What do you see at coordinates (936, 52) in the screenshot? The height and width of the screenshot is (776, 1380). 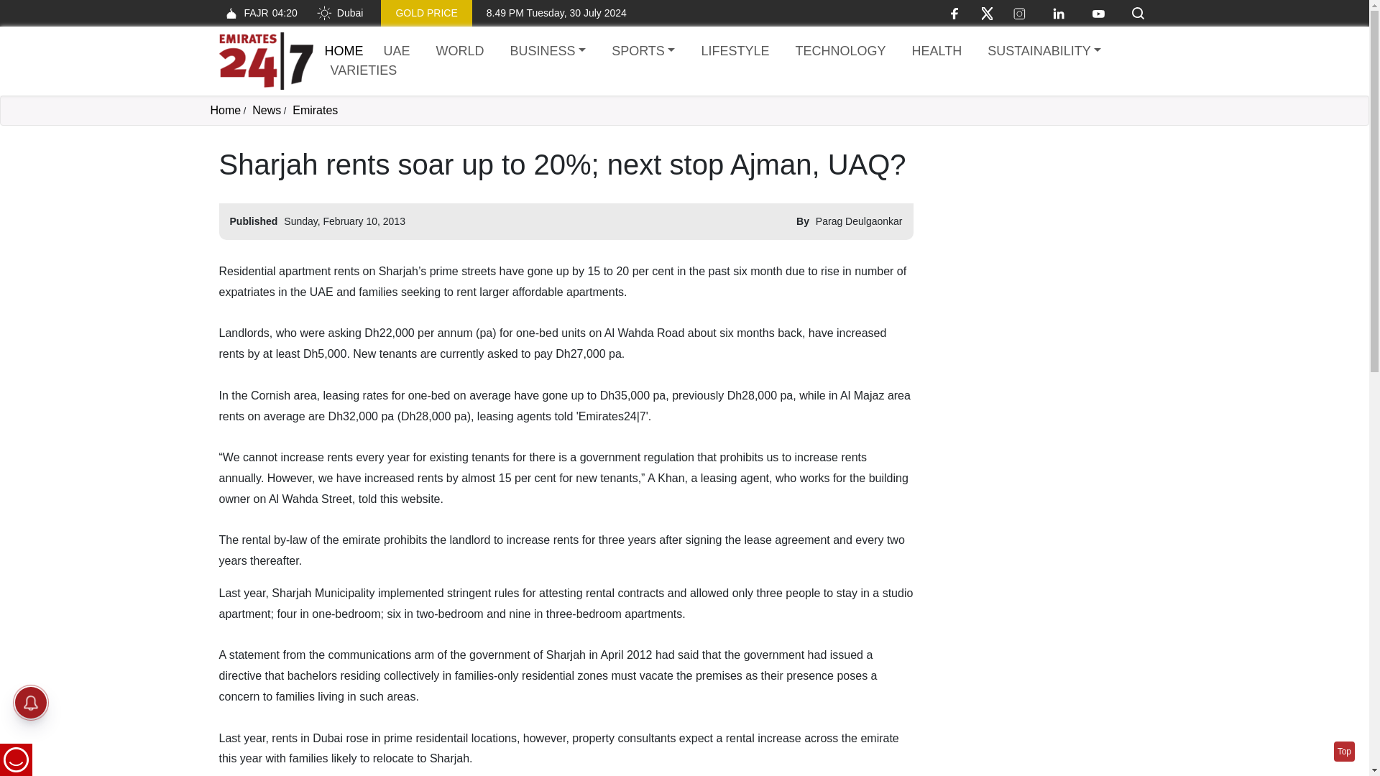 I see `HEALTH` at bounding box center [936, 52].